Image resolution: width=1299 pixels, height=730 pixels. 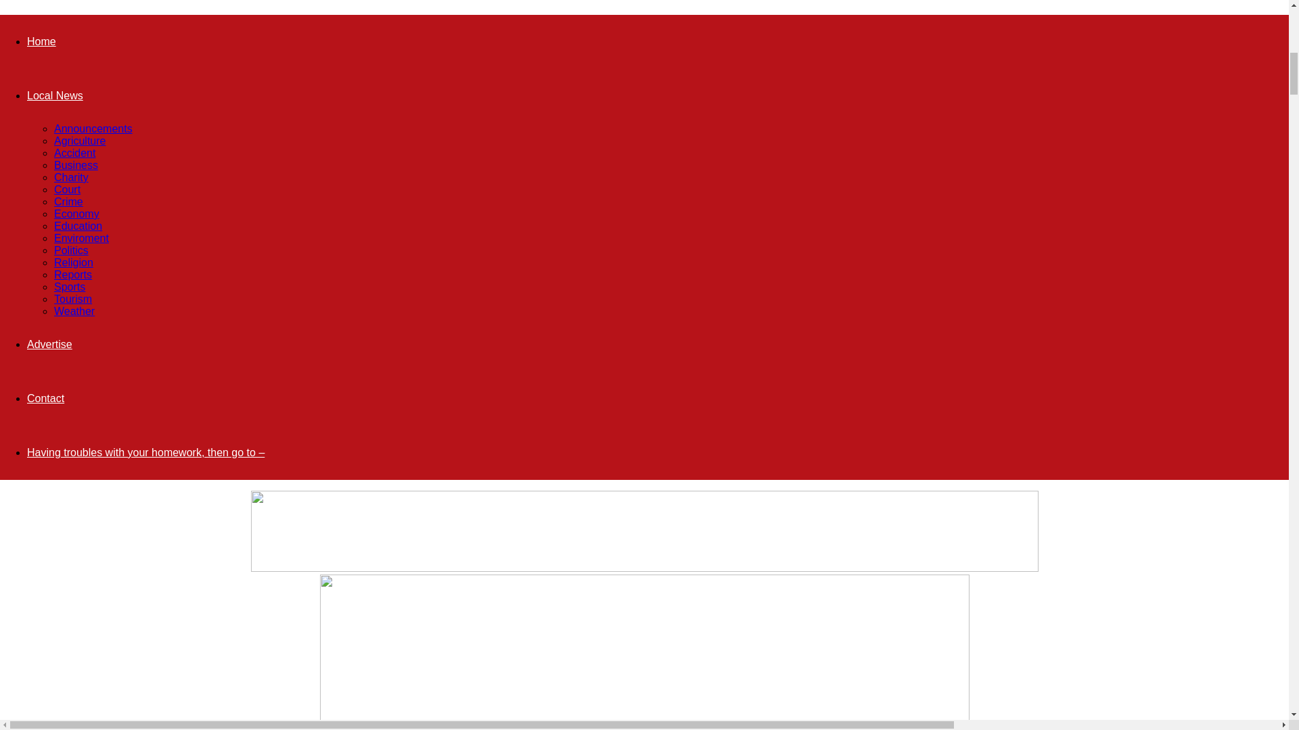 What do you see at coordinates (93, 128) in the screenshot?
I see `Announcements` at bounding box center [93, 128].